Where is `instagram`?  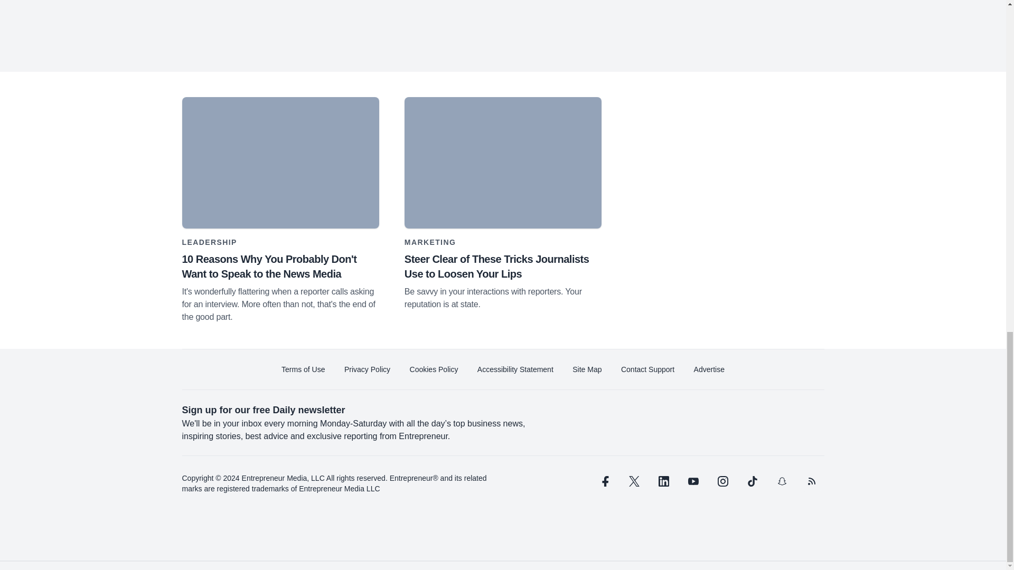
instagram is located at coordinates (722, 481).